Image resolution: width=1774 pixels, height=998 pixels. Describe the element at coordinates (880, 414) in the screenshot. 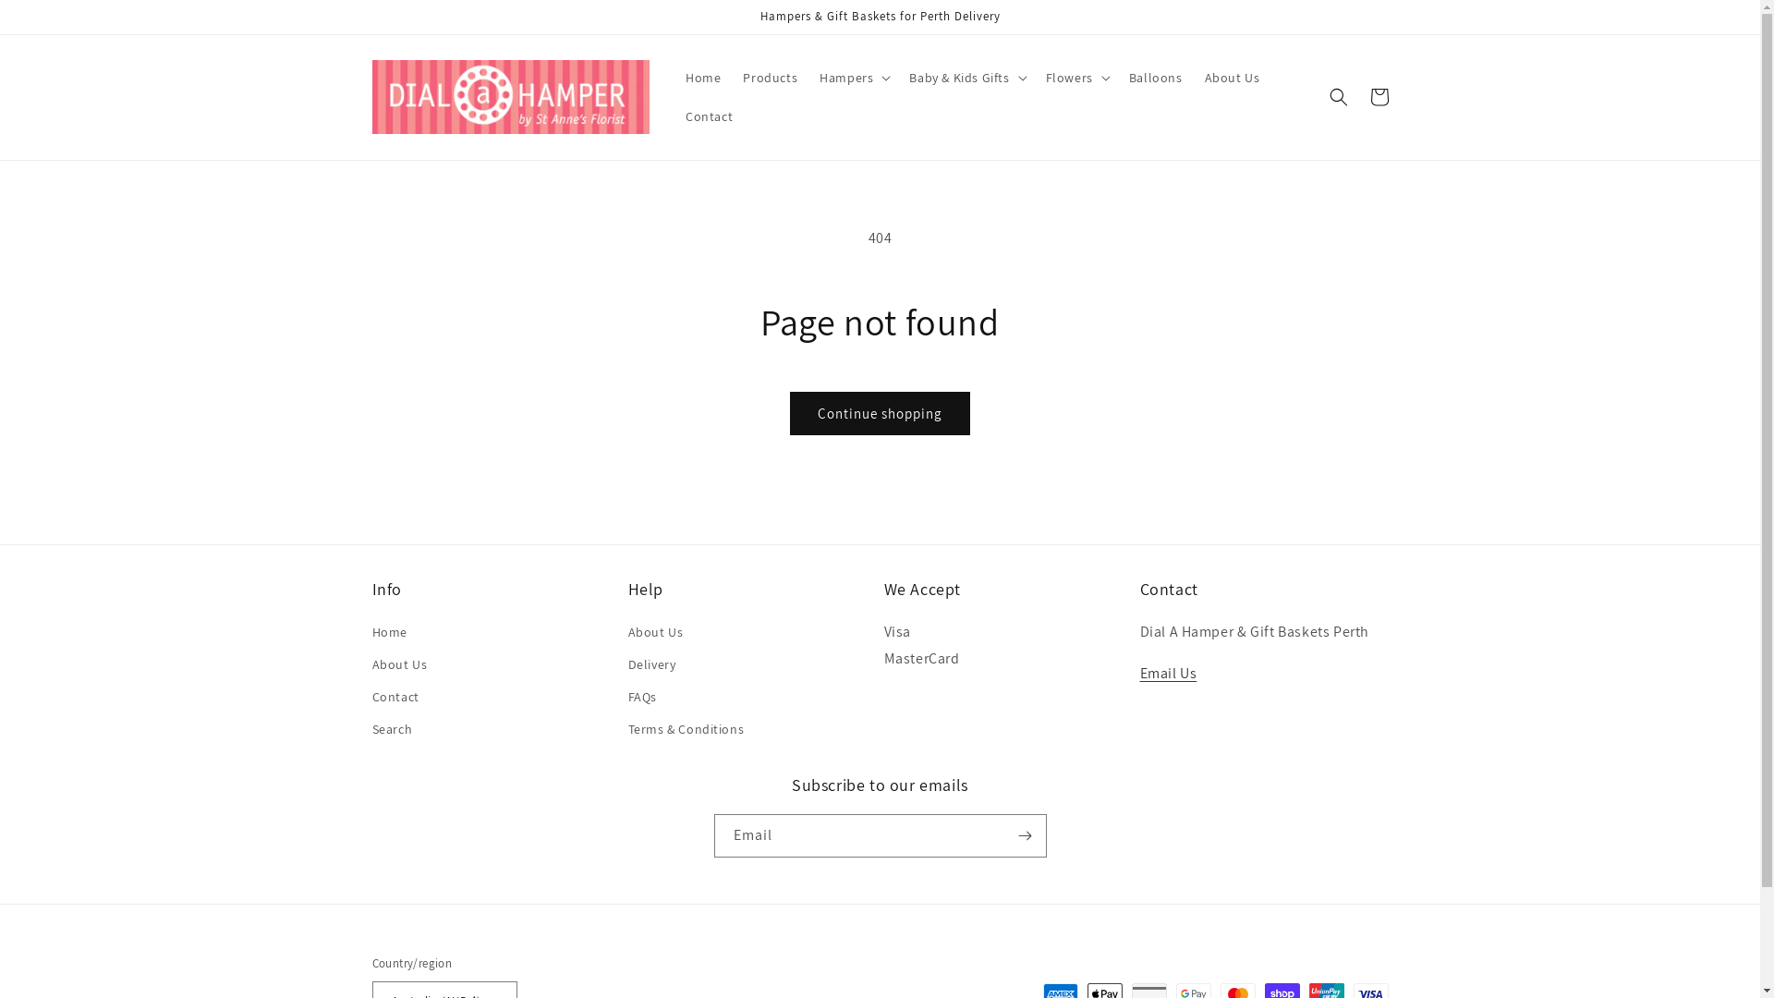

I see `Continue shopping` at that location.